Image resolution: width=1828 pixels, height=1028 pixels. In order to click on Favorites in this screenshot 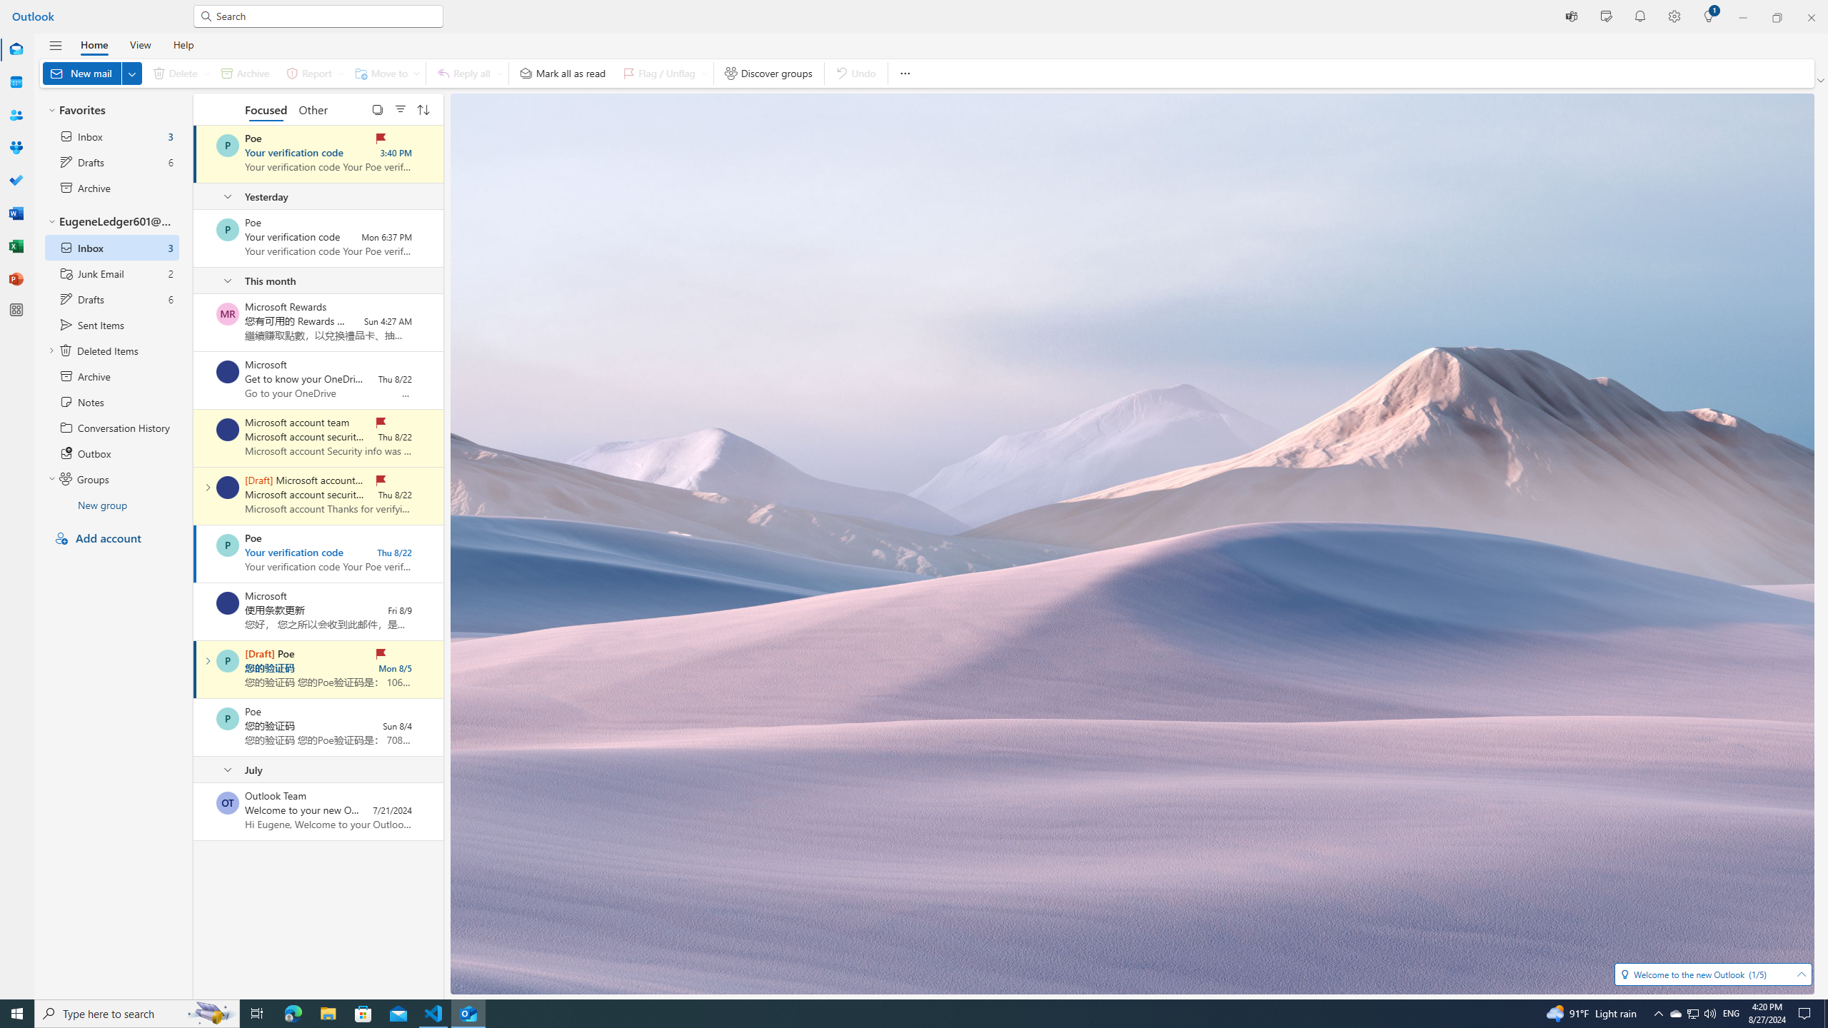, I will do `click(112, 110)`.